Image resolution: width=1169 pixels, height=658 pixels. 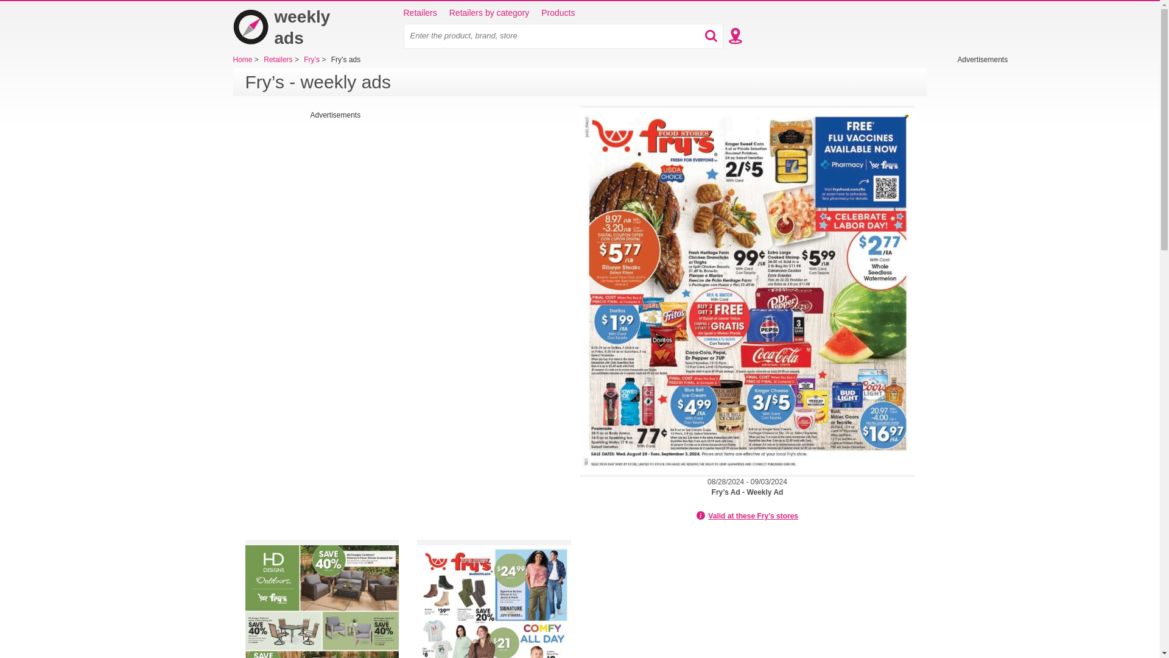 I want to click on Retailers, so click(x=420, y=13).